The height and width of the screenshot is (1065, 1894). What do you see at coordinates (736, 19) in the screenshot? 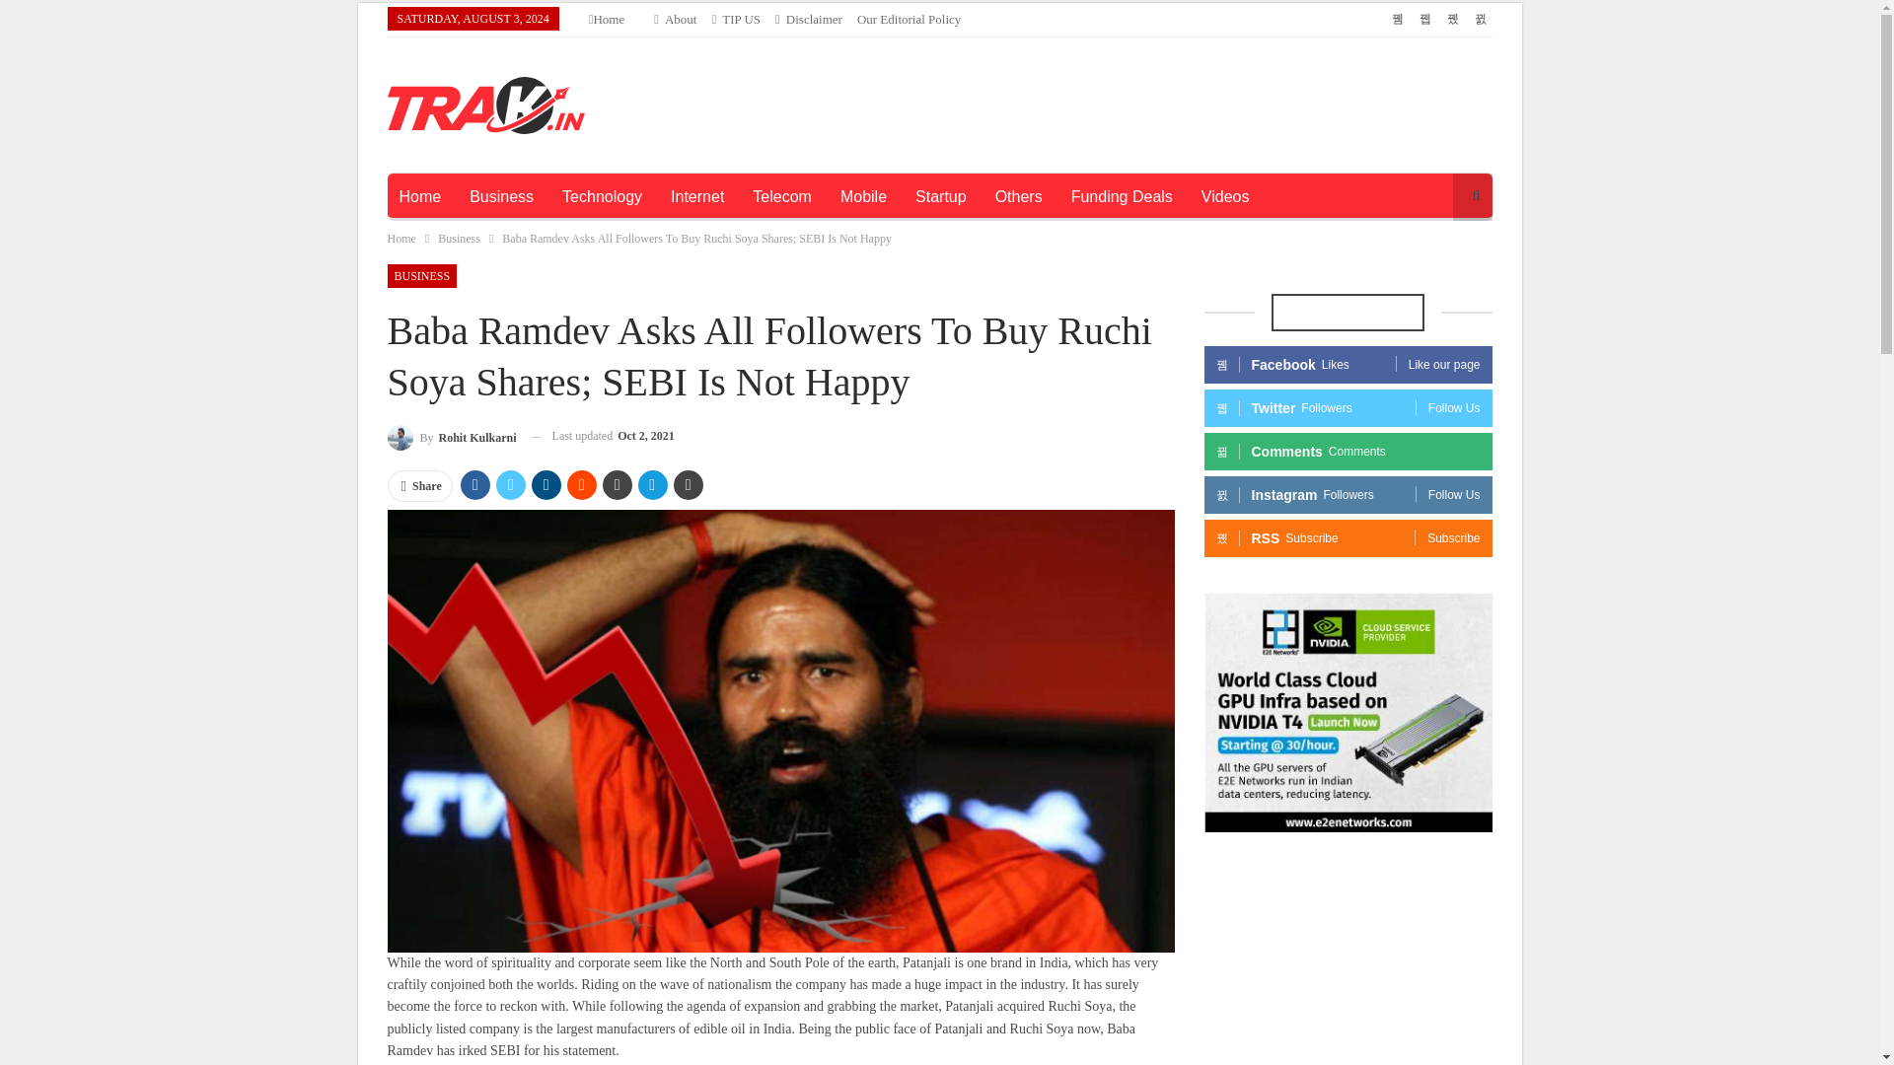
I see `Get in Touch` at bounding box center [736, 19].